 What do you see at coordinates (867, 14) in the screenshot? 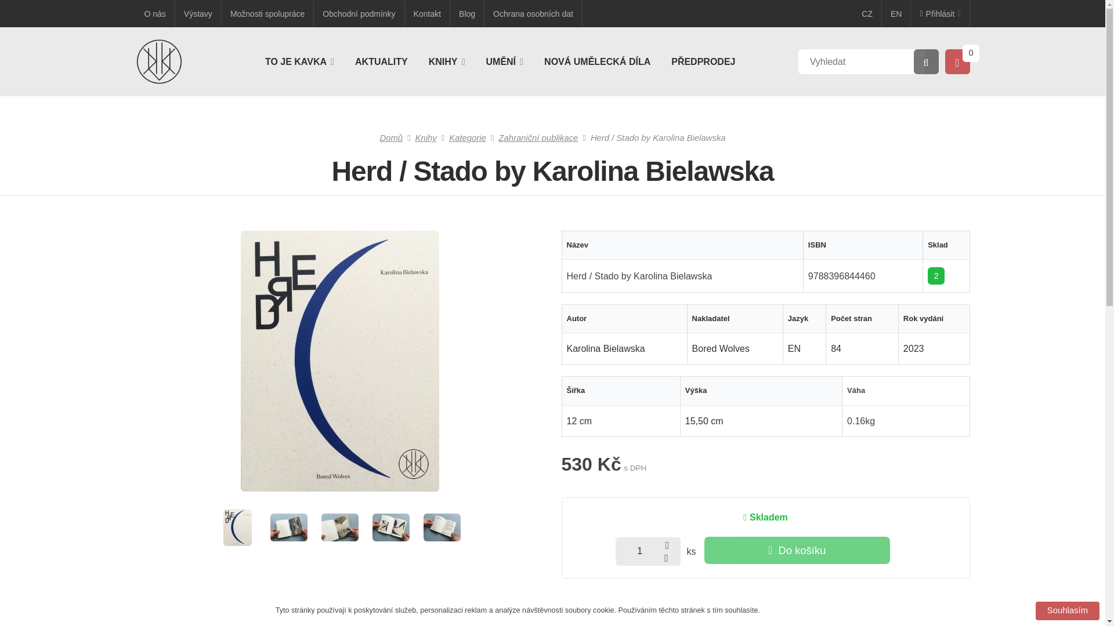
I see `Czech` at bounding box center [867, 14].